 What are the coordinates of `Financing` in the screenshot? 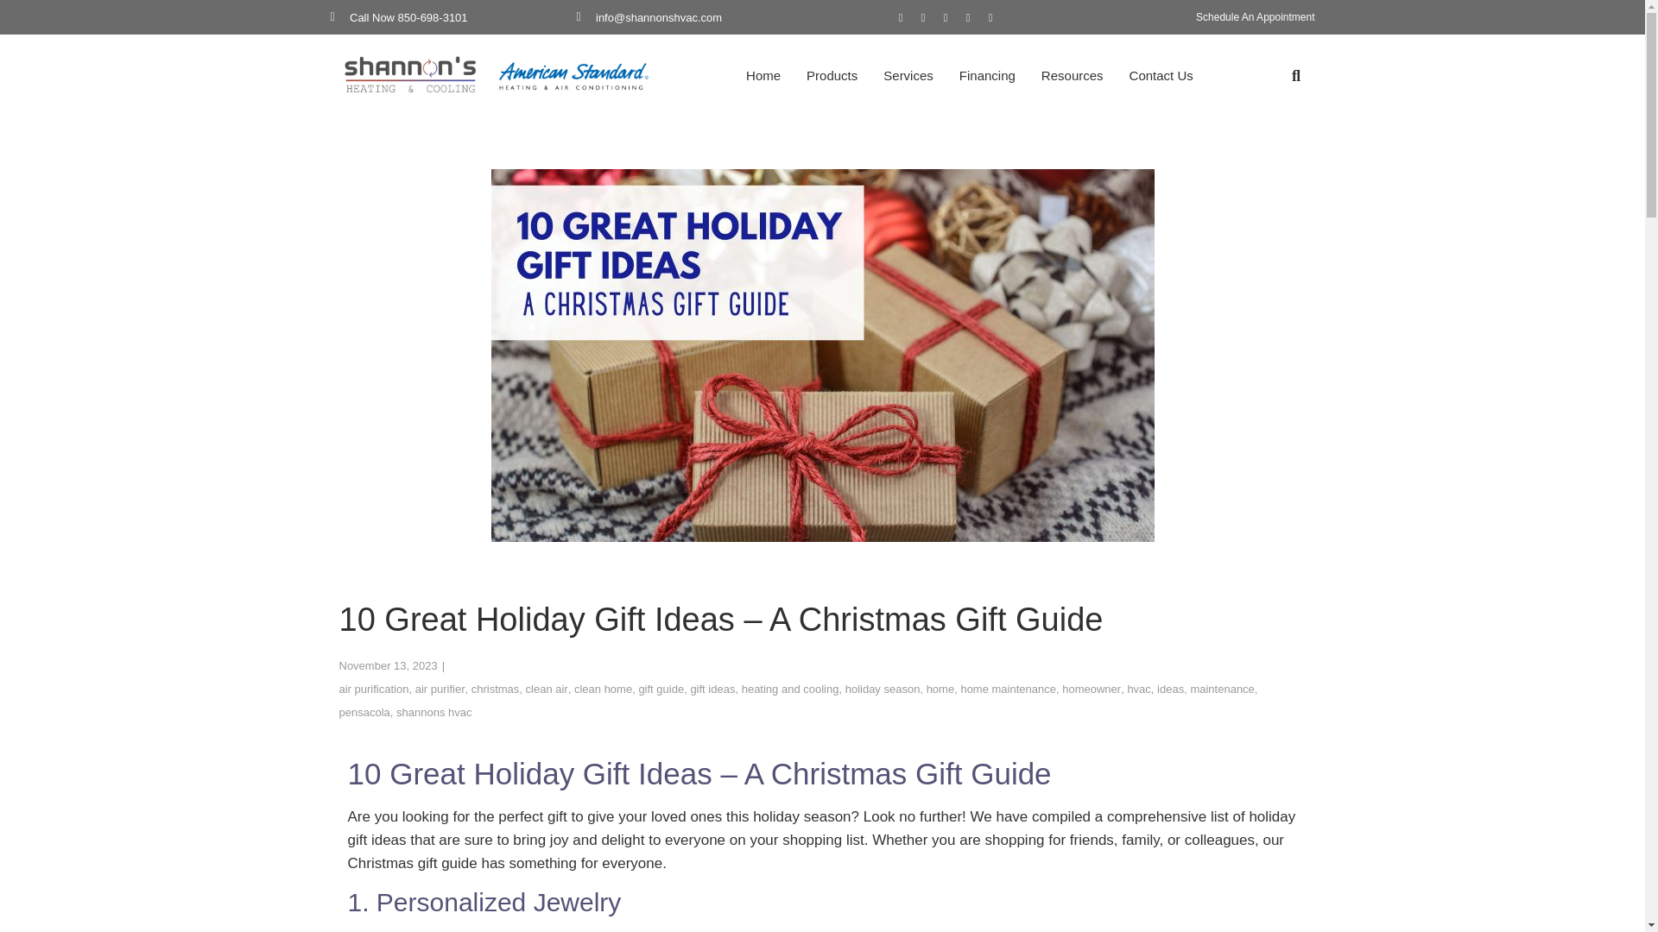 It's located at (987, 76).